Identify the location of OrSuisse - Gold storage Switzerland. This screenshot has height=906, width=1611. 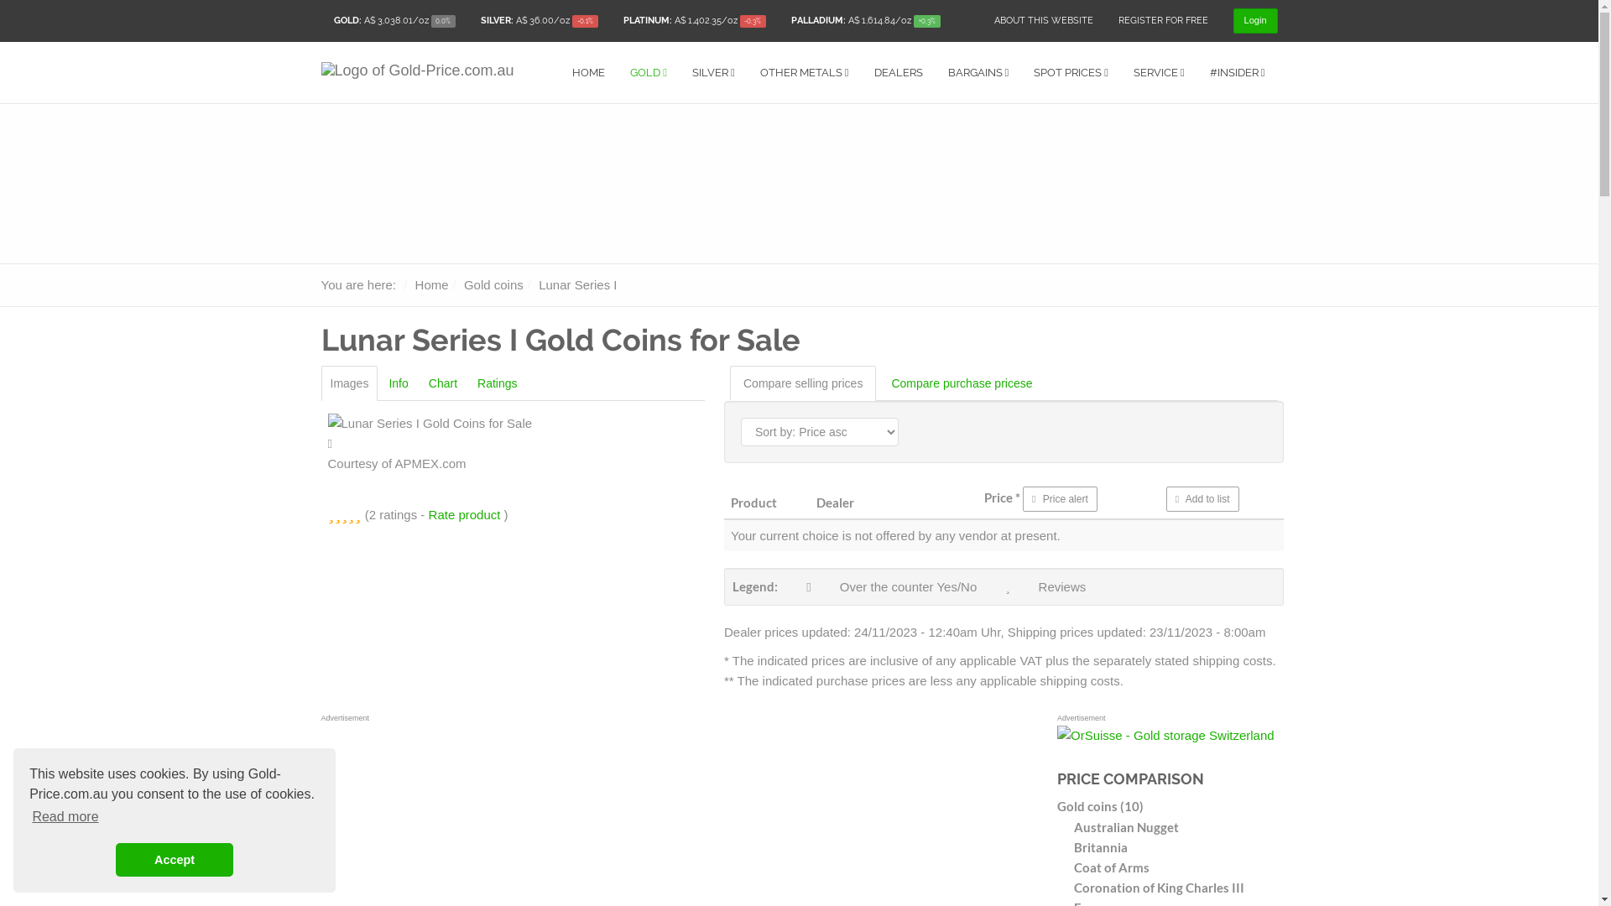
(1166, 736).